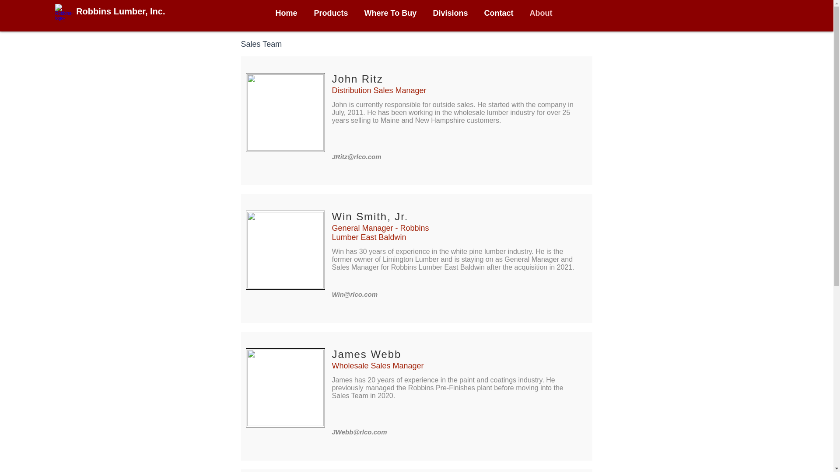  I want to click on Where To Buy, so click(394, 13).